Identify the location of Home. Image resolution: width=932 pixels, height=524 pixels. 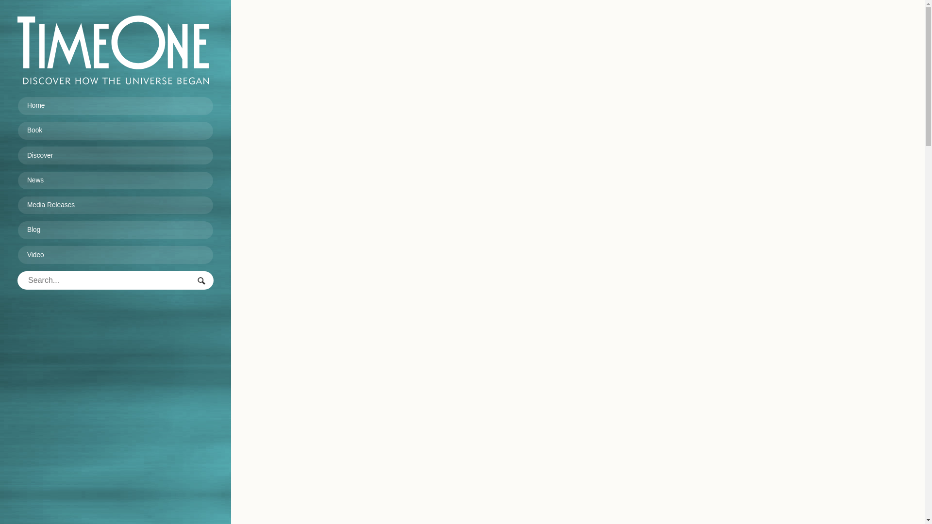
(116, 106).